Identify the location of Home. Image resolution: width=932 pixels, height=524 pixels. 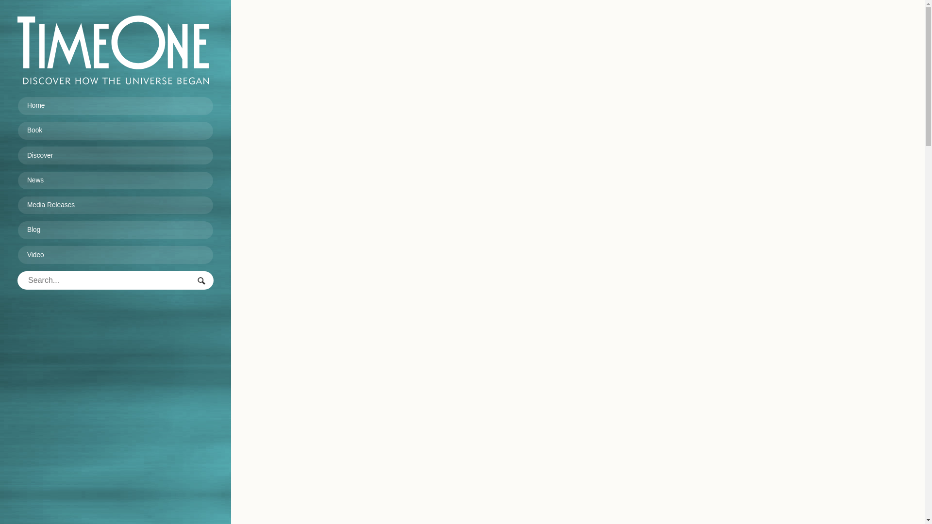
(116, 106).